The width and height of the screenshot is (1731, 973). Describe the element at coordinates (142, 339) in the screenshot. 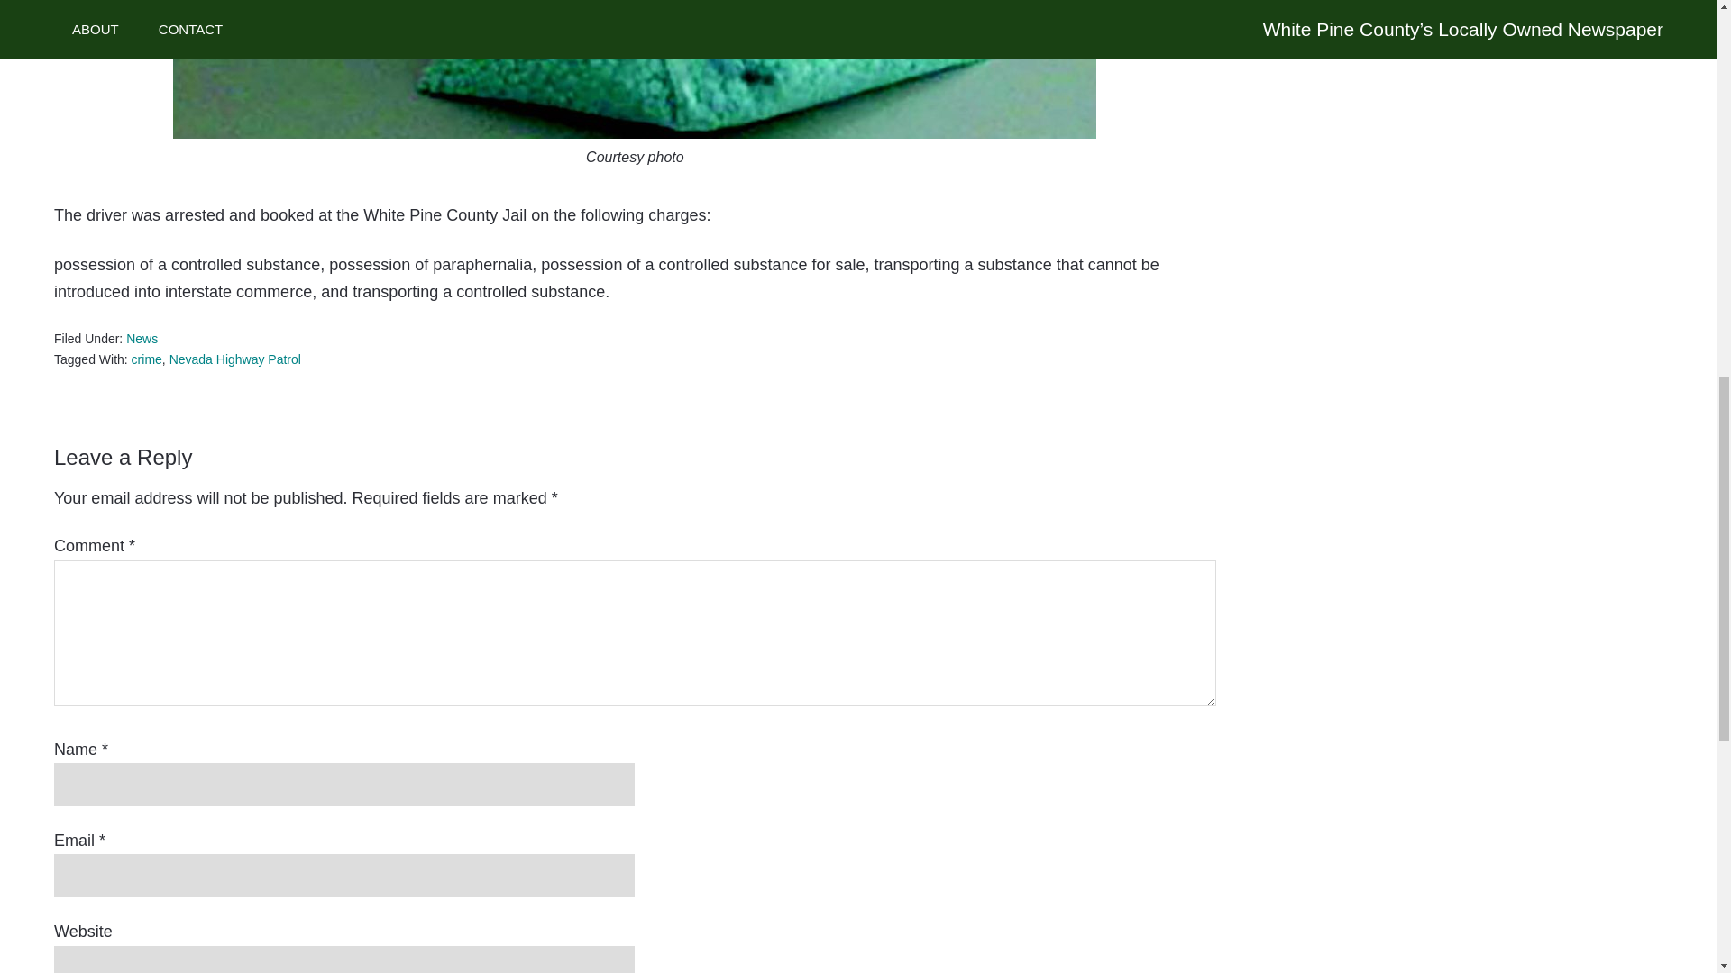

I see `News` at that location.